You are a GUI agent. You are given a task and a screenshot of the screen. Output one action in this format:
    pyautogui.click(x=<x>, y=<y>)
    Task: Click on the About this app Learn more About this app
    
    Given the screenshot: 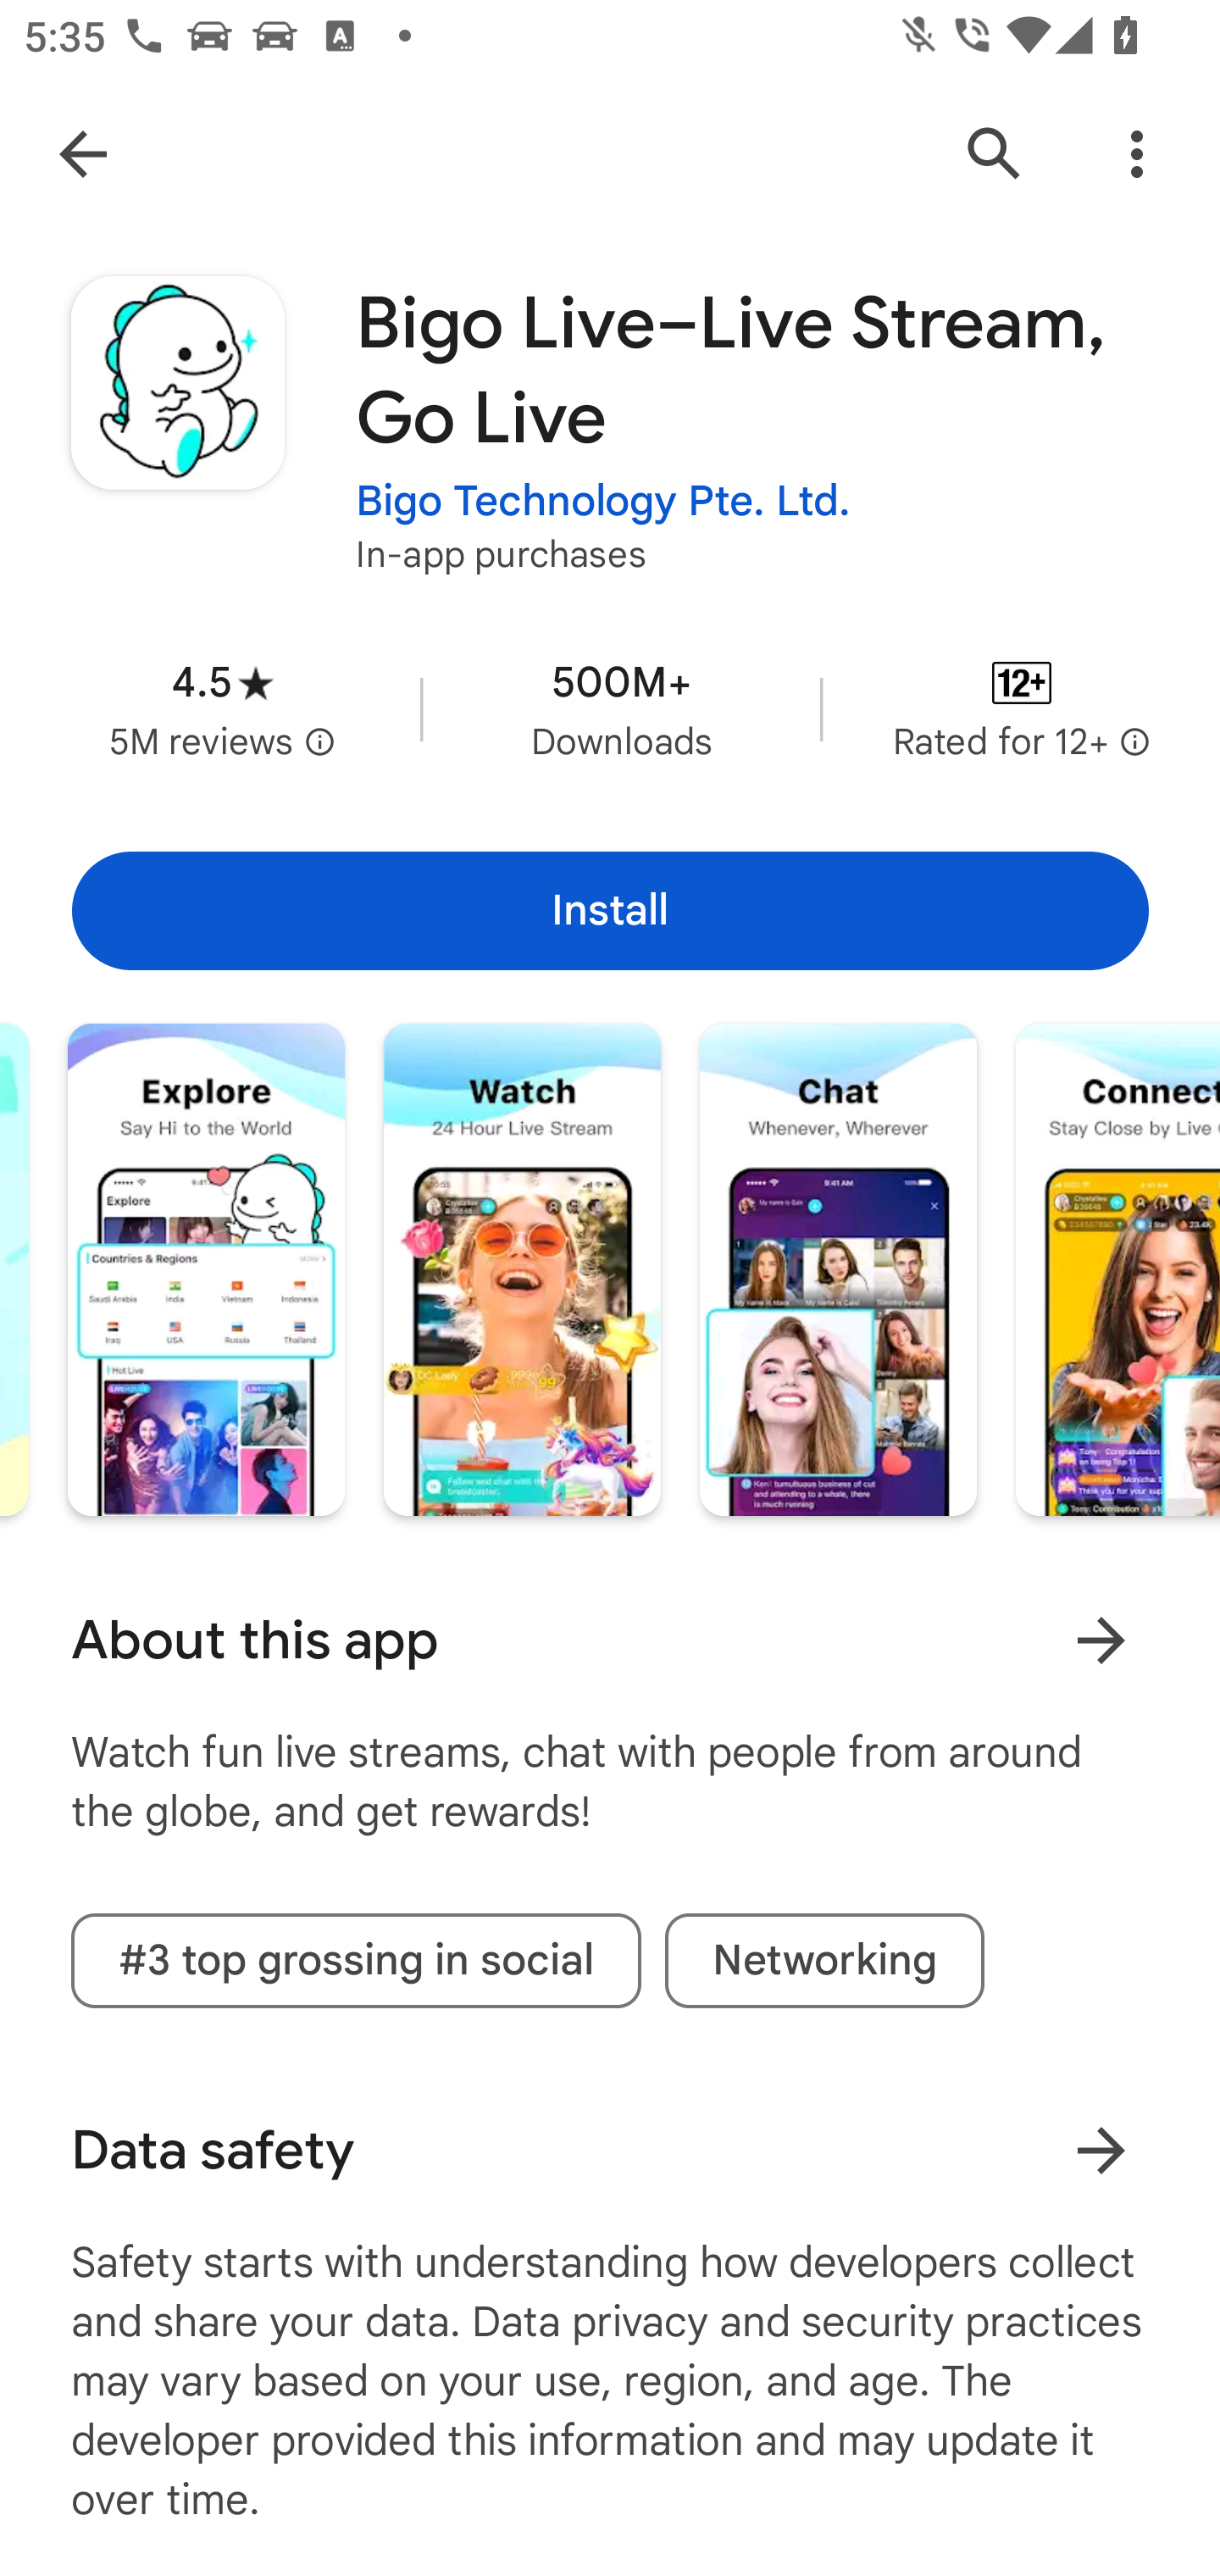 What is the action you would take?
    pyautogui.click(x=610, y=1641)
    